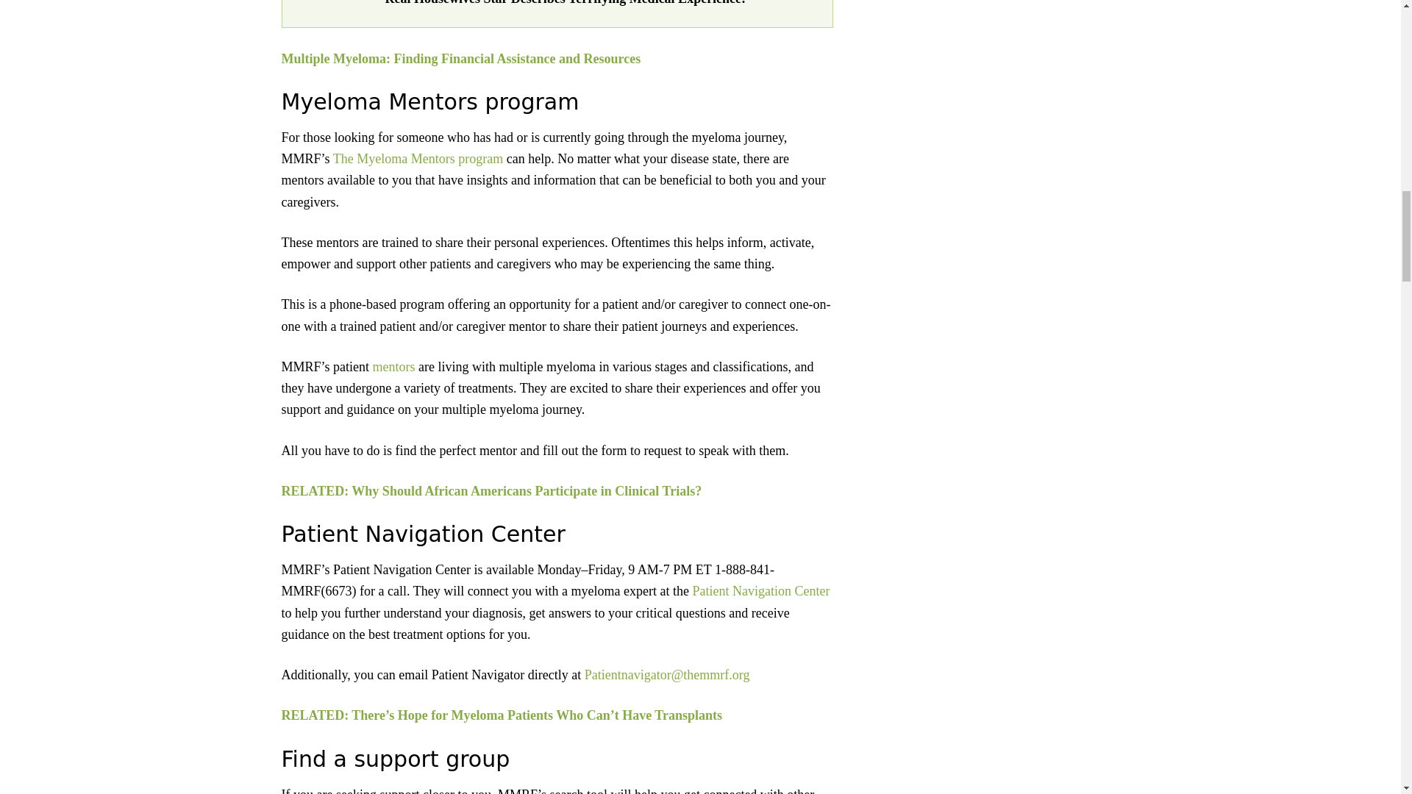  I want to click on Patient Navigation Center, so click(759, 591).